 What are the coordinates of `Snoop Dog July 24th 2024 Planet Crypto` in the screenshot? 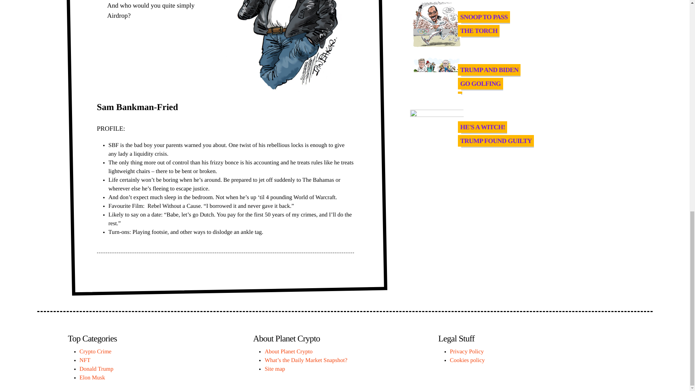 It's located at (93, 377).